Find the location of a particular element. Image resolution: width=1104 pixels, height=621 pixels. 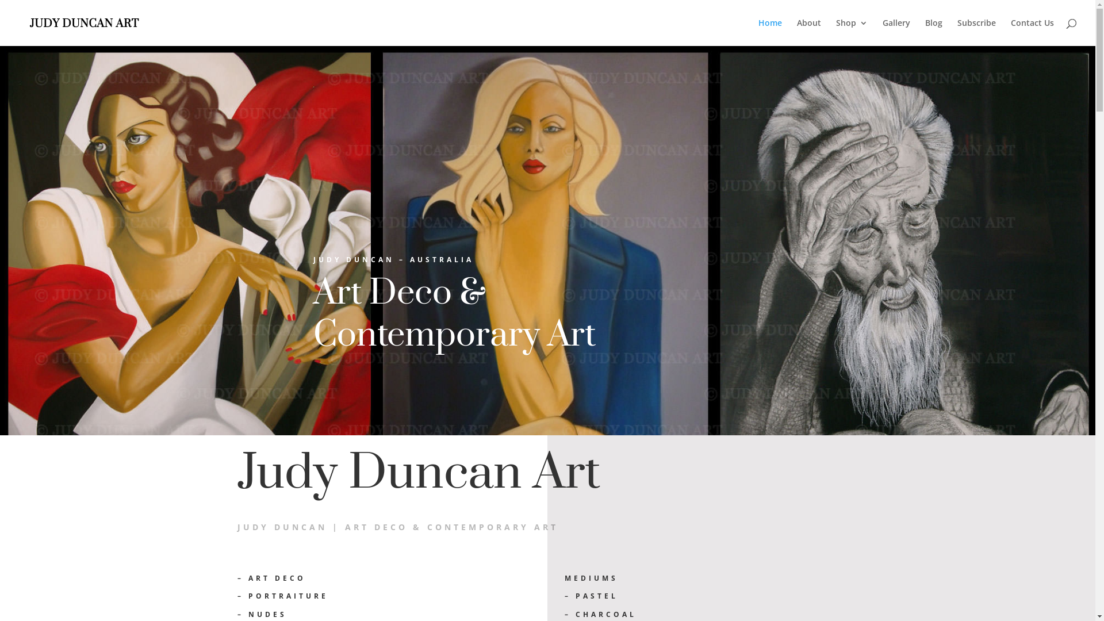

About is located at coordinates (809, 32).